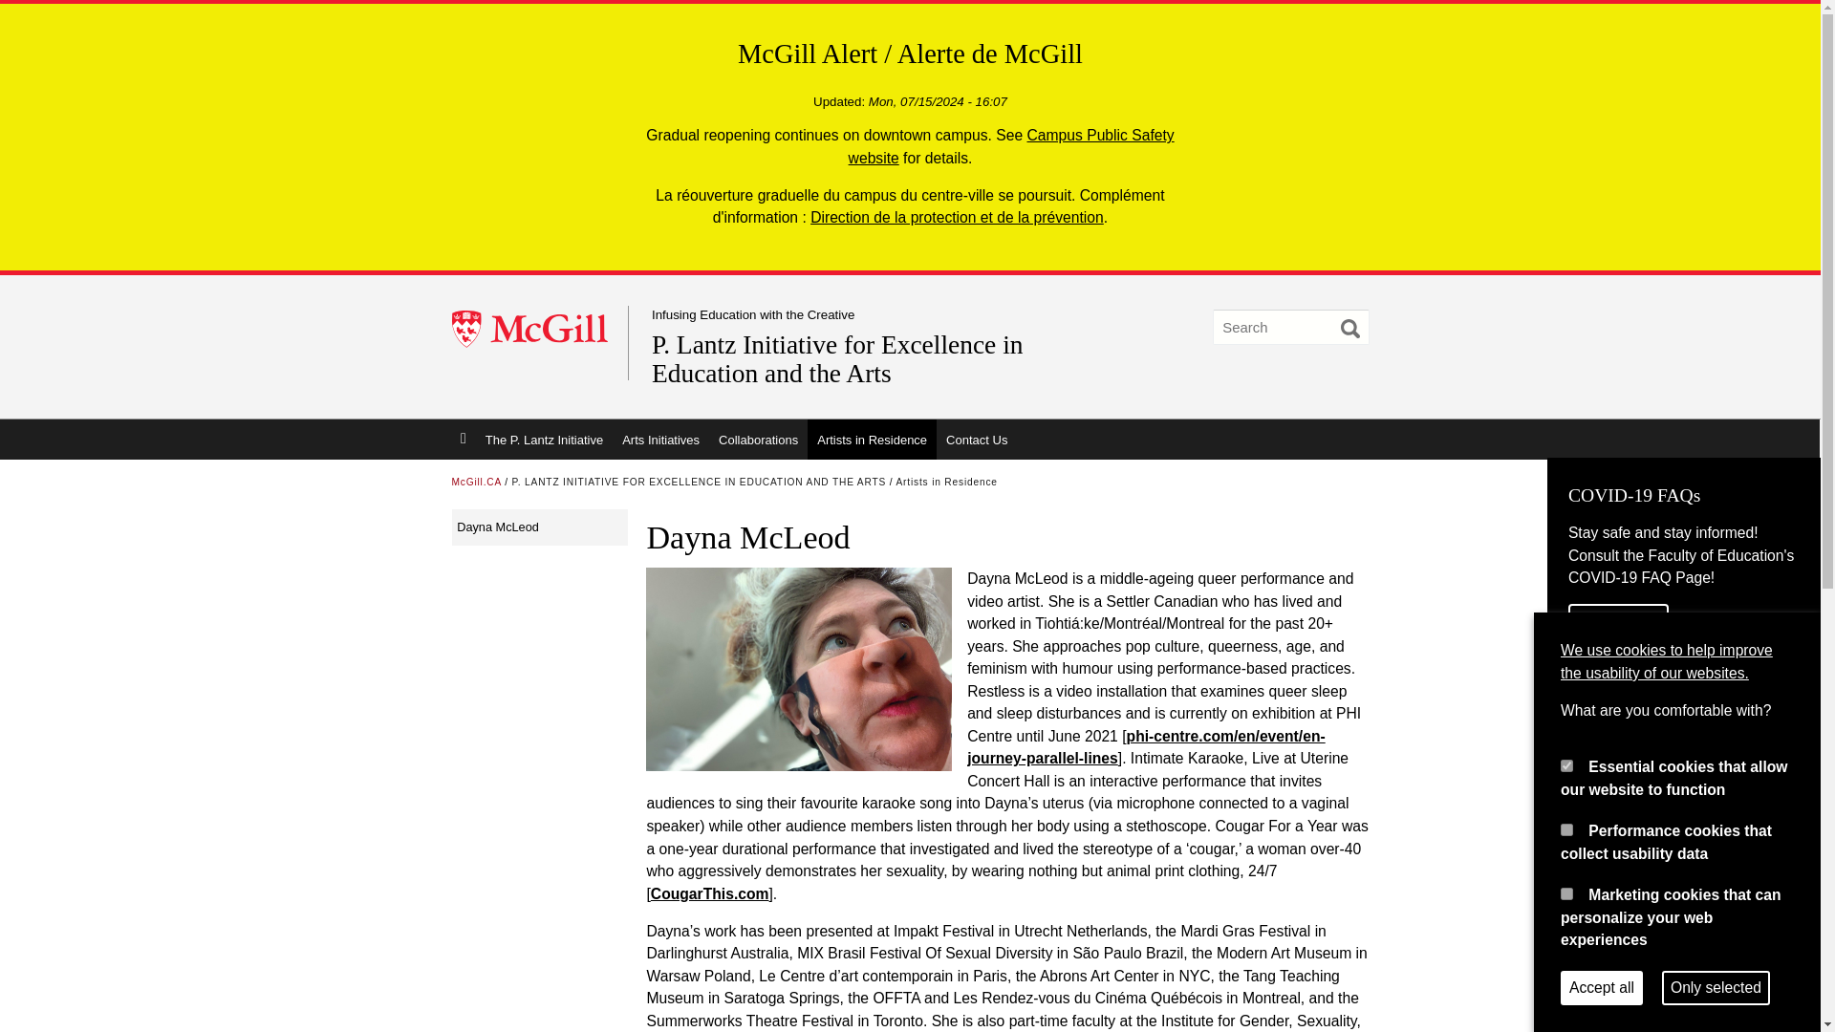 Image resolution: width=1835 pixels, height=1032 pixels. I want to click on Accept all, so click(1602, 988).